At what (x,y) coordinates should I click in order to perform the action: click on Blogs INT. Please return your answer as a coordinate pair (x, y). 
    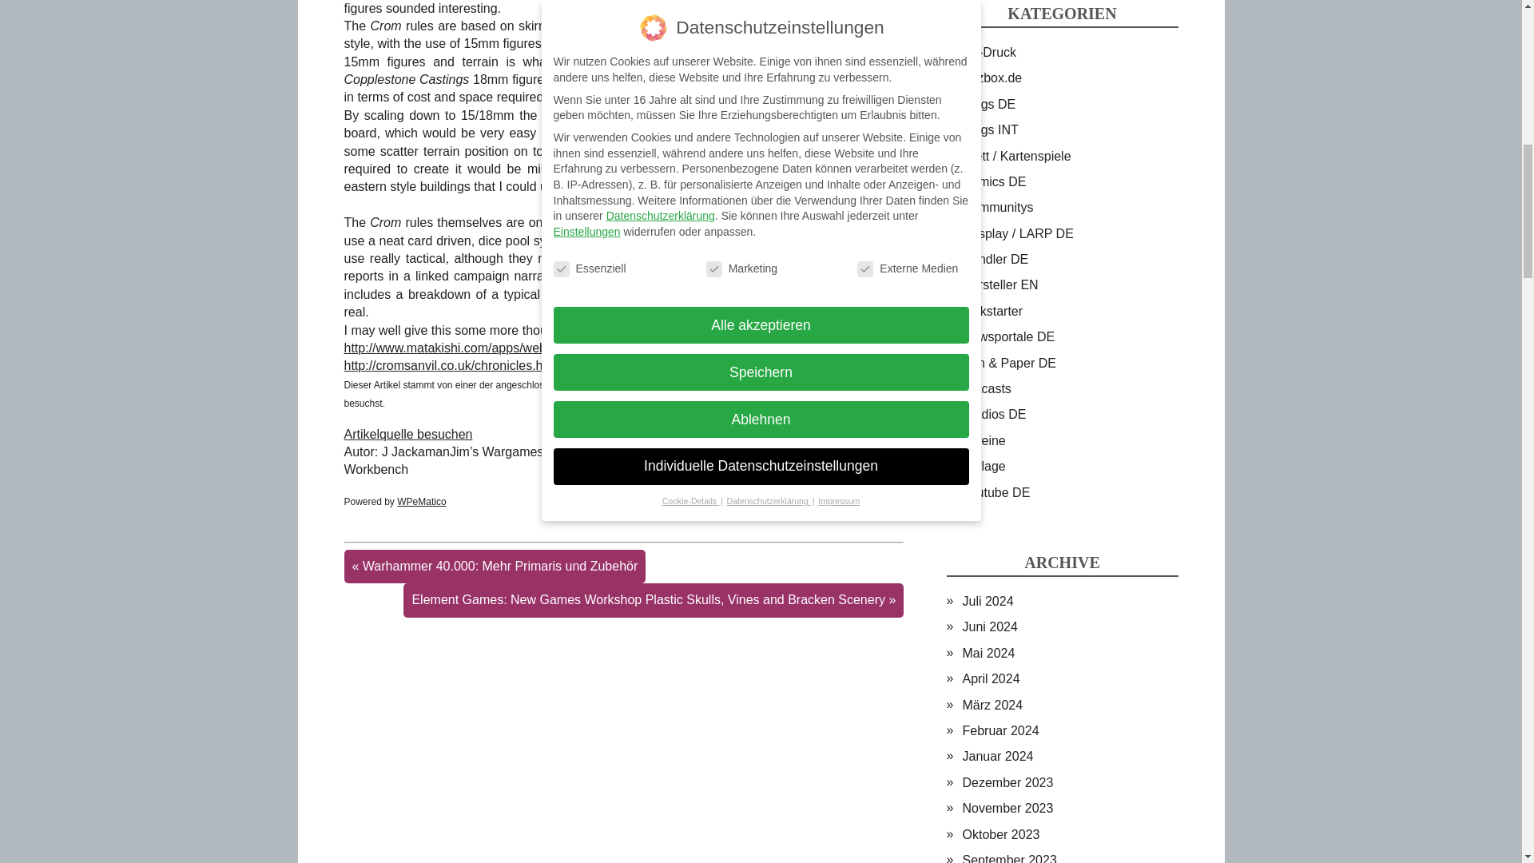
    Looking at the image, I should click on (989, 129).